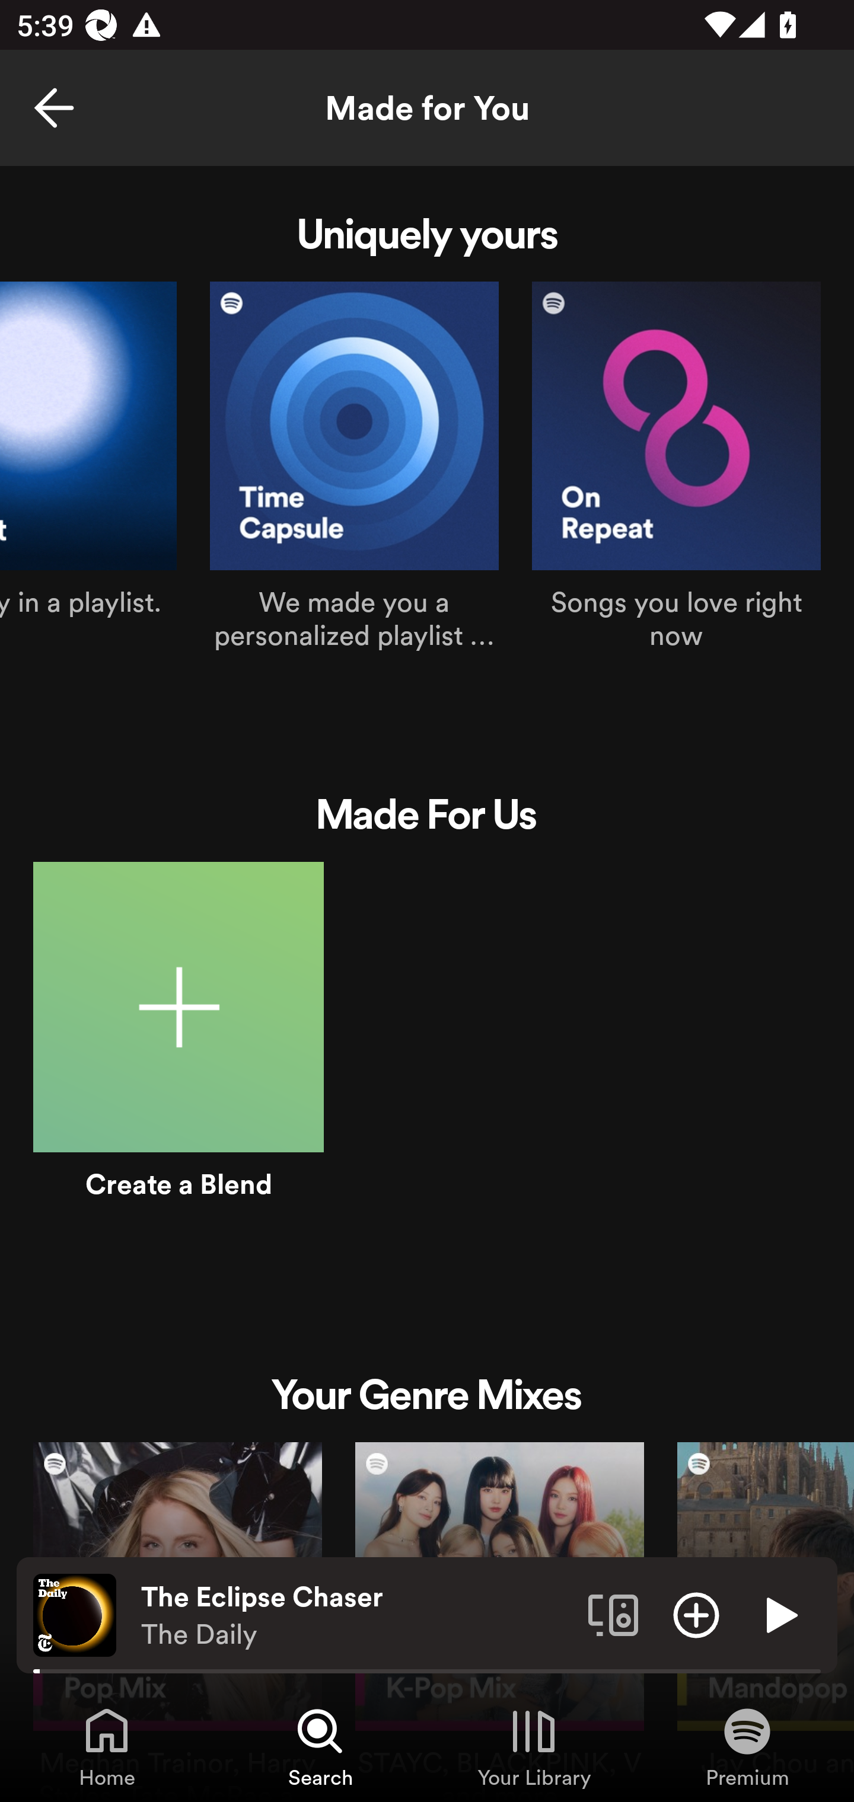 The height and width of the screenshot is (1802, 854). I want to click on Your Library, Tab 3 of 4 Your Library Your Library, so click(534, 1746).